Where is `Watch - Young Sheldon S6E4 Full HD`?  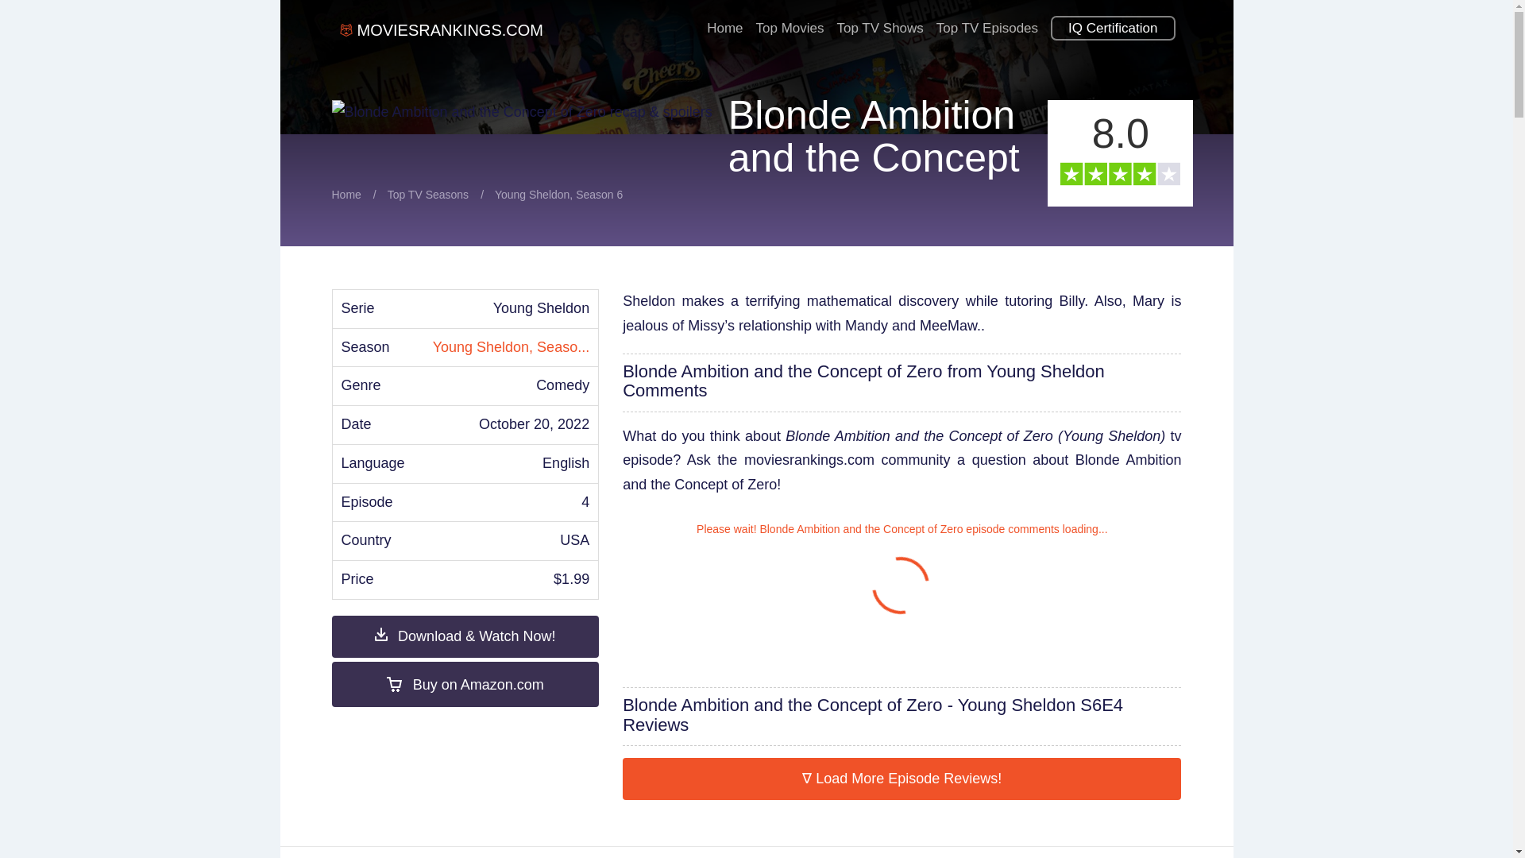 Watch - Young Sheldon S6E4 Full HD is located at coordinates (465, 637).